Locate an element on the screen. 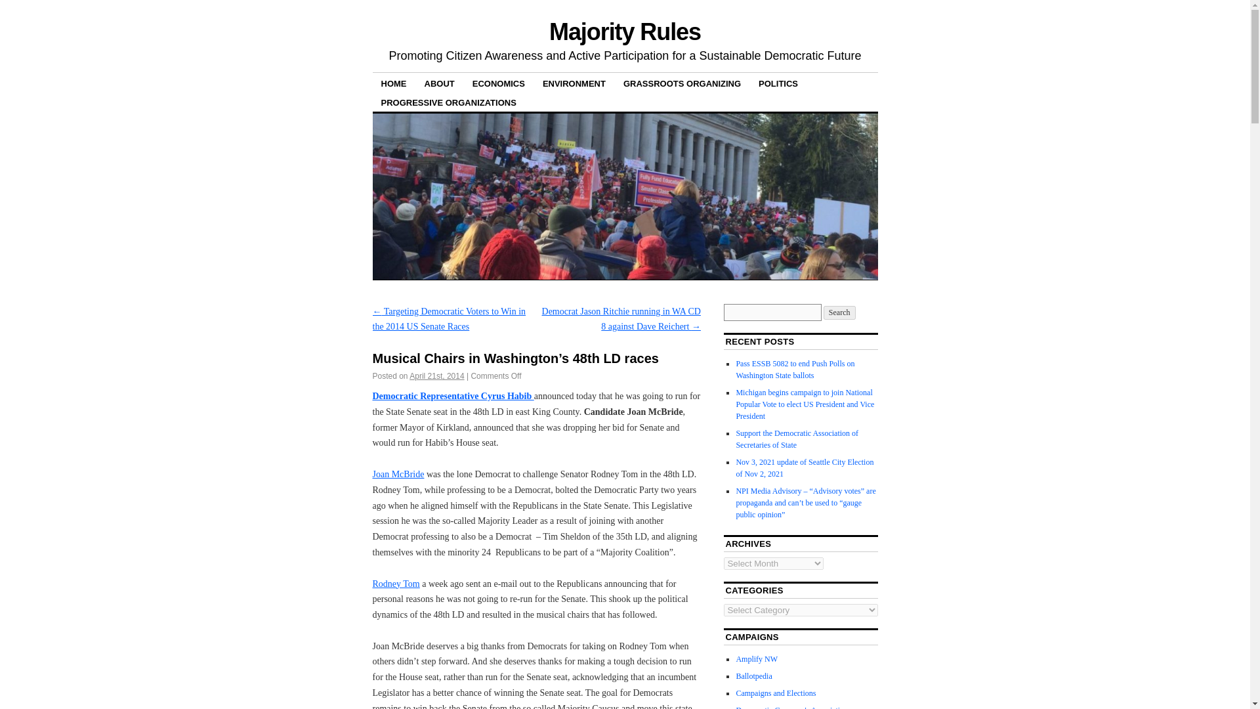  Majority Rules is located at coordinates (625, 32).